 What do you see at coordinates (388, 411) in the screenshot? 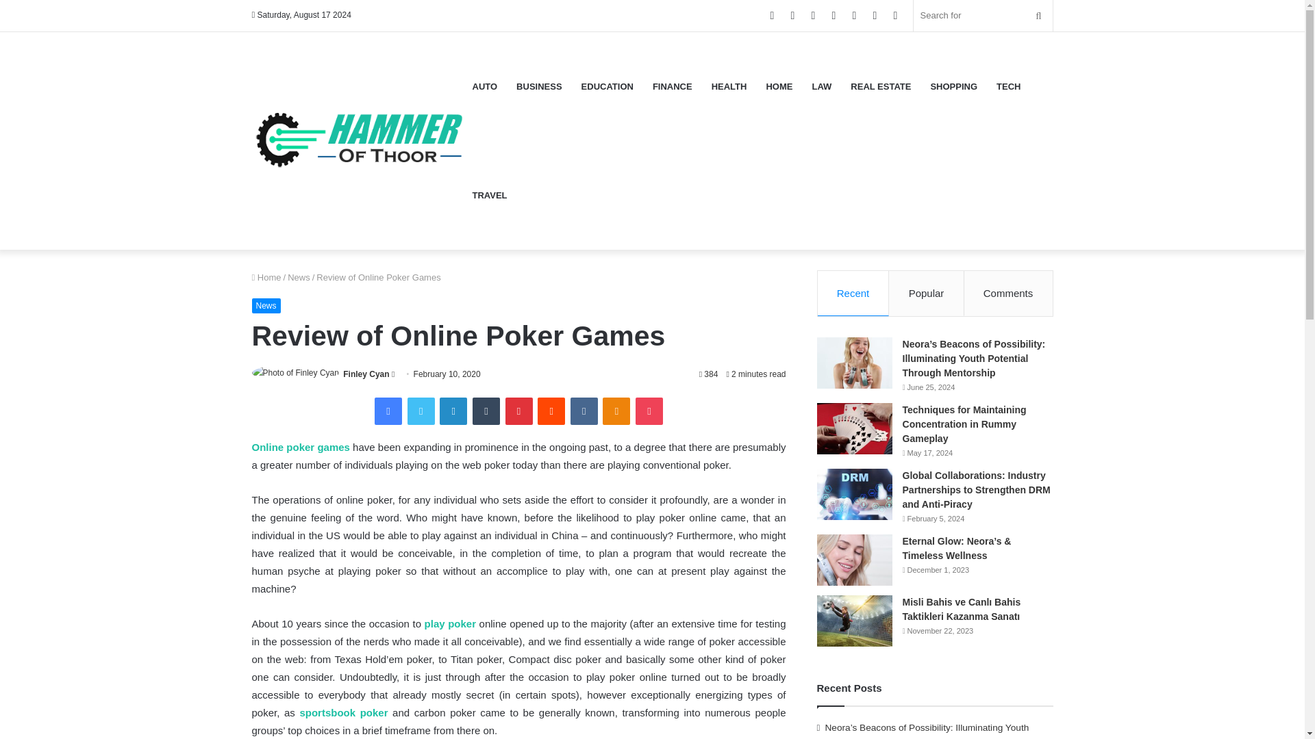
I see `Facebook` at bounding box center [388, 411].